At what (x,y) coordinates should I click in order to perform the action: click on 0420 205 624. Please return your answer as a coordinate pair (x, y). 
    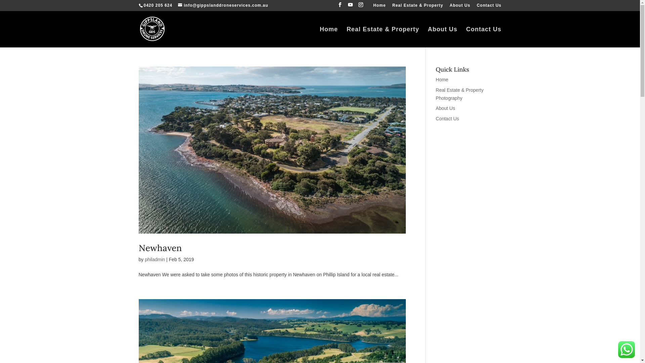
    Looking at the image, I should click on (157, 5).